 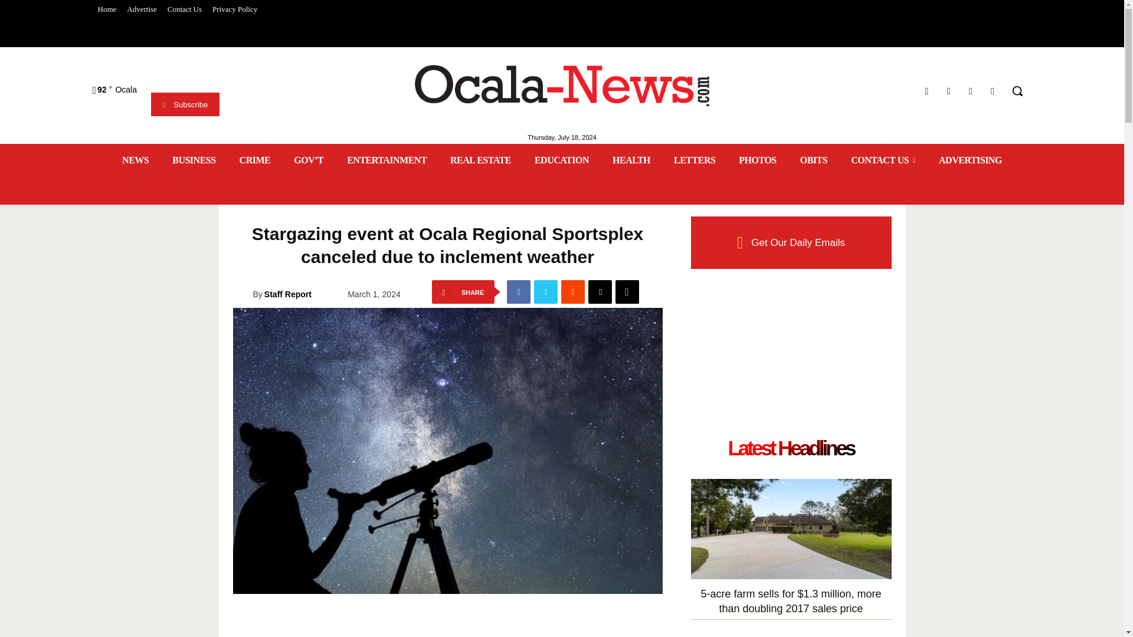 What do you see at coordinates (993, 91) in the screenshot?
I see `Youtube` at bounding box center [993, 91].